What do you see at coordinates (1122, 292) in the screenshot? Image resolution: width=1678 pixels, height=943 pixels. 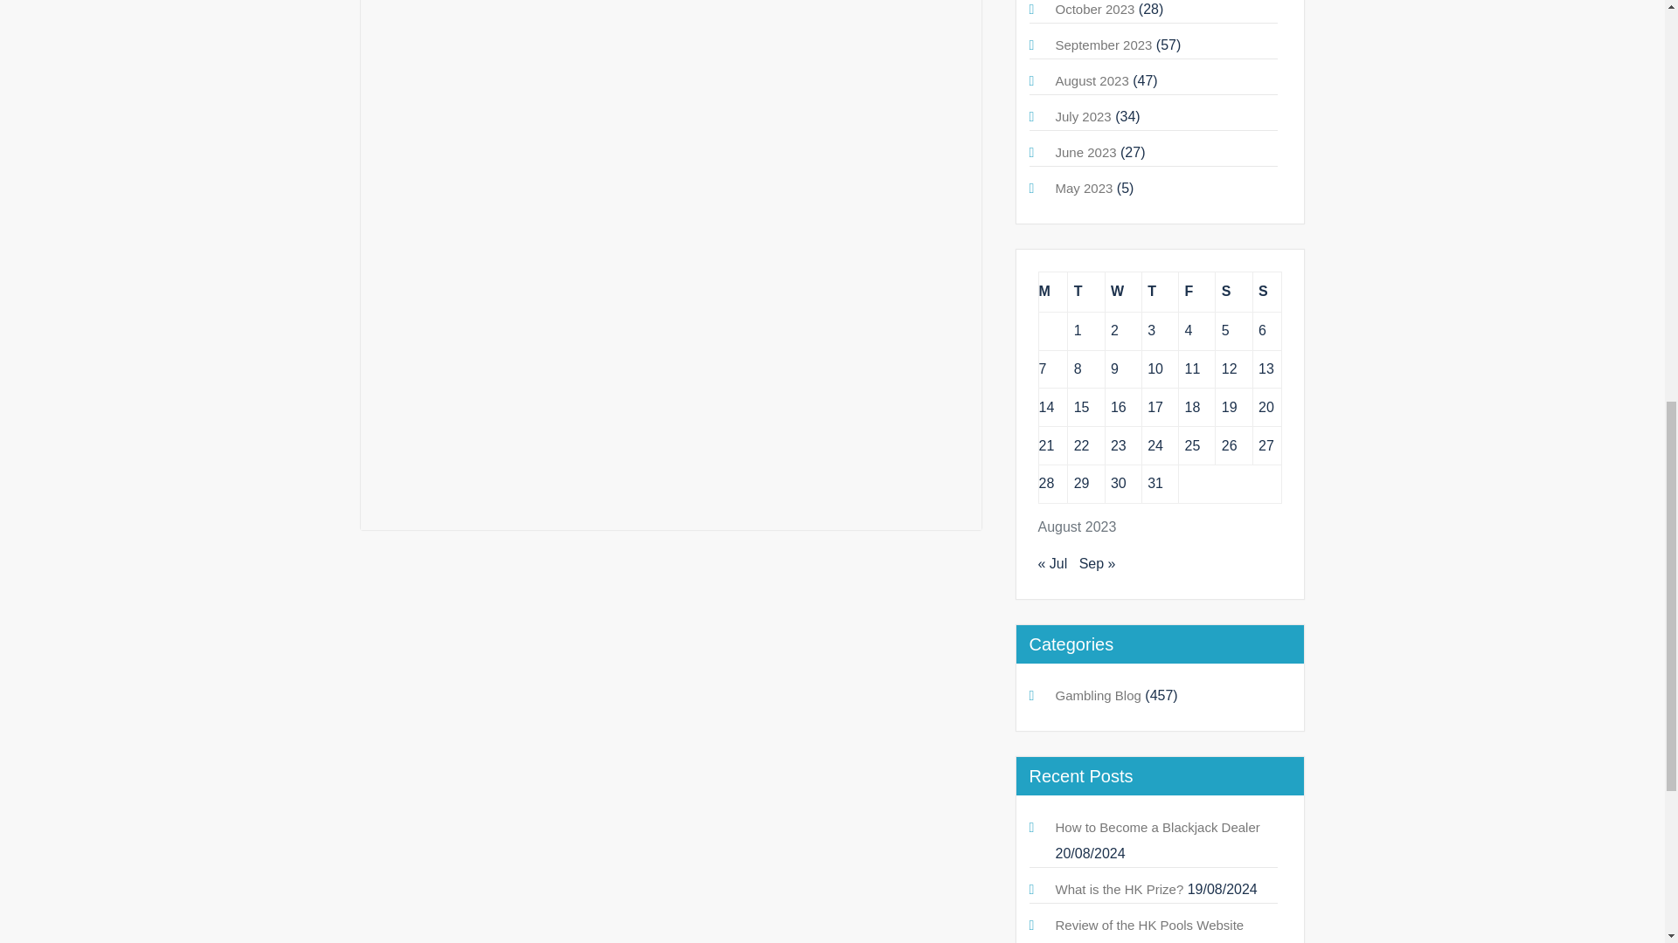 I see `Wednesday` at bounding box center [1122, 292].